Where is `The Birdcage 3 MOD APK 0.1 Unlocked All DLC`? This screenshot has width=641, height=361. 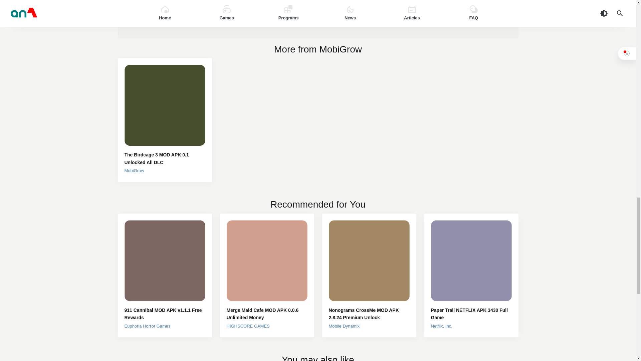
The Birdcage 3 MOD APK 0.1 Unlocked All DLC is located at coordinates (165, 158).